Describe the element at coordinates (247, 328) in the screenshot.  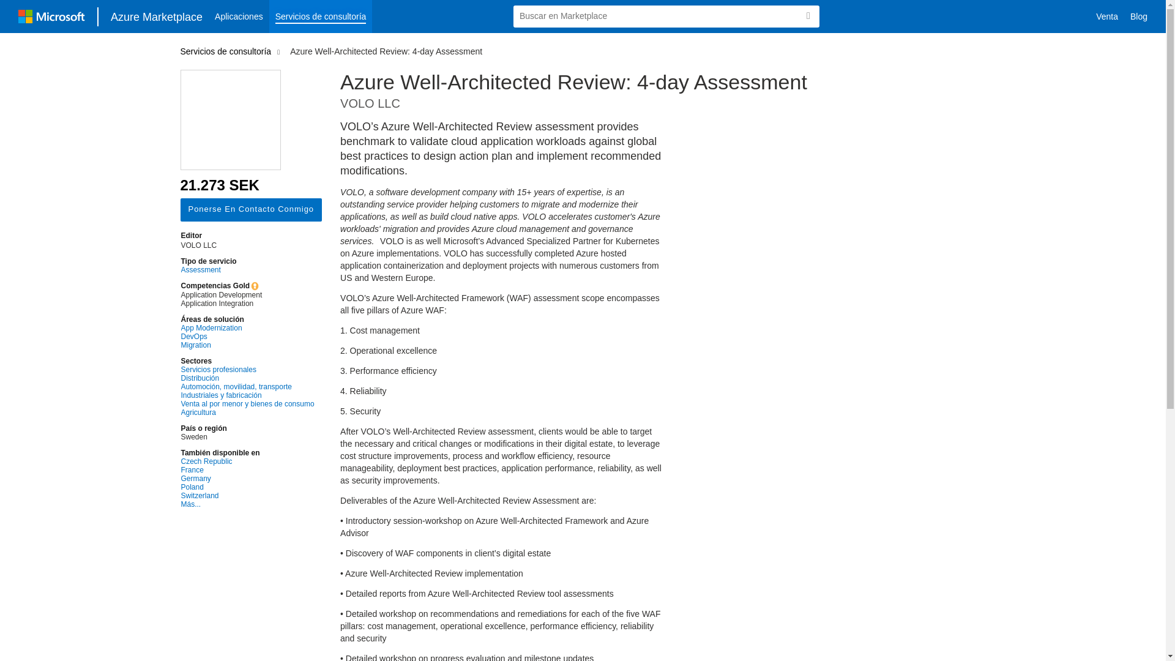
I see `App Modernization` at that location.